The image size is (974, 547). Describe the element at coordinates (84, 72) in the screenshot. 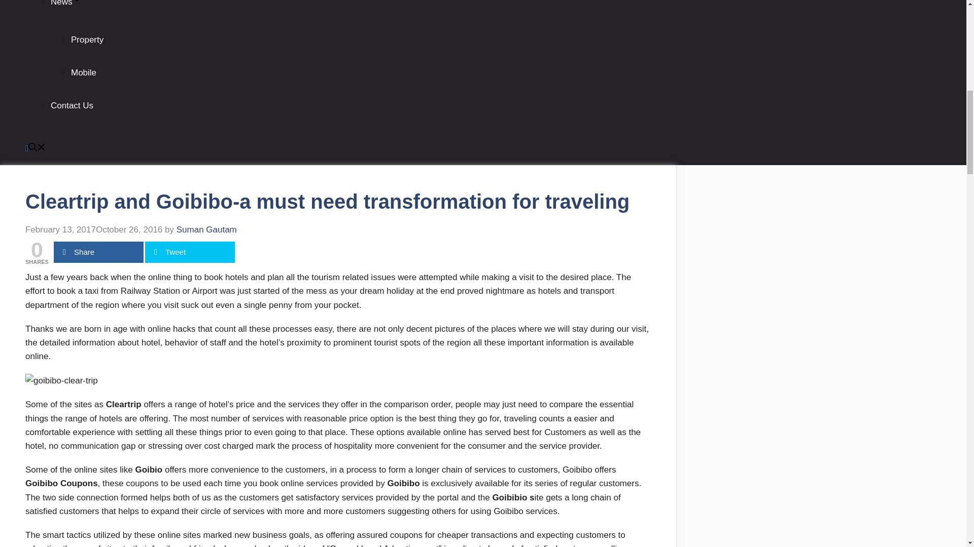

I see `Mobile` at that location.